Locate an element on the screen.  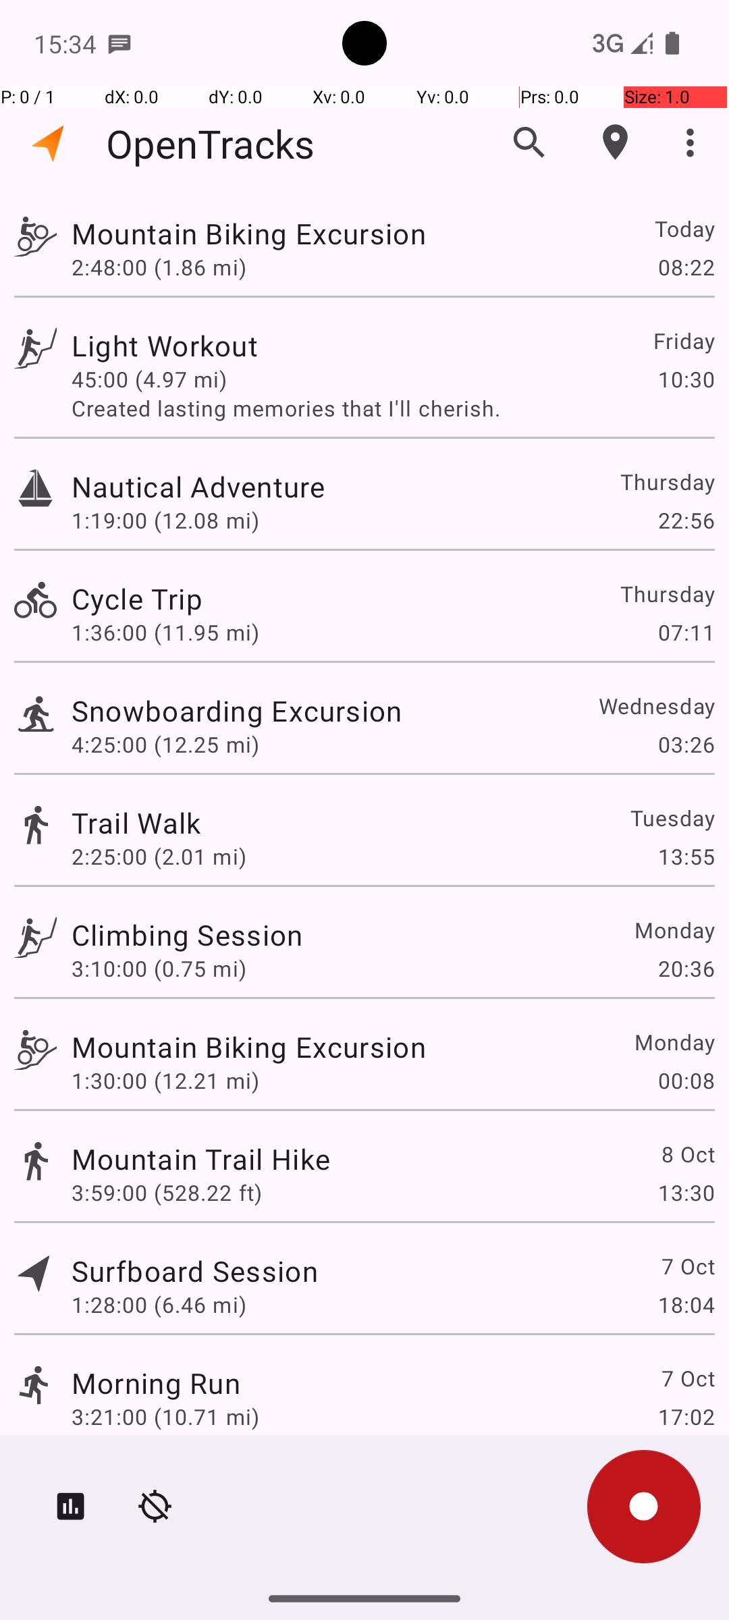
07:11 is located at coordinates (686, 632).